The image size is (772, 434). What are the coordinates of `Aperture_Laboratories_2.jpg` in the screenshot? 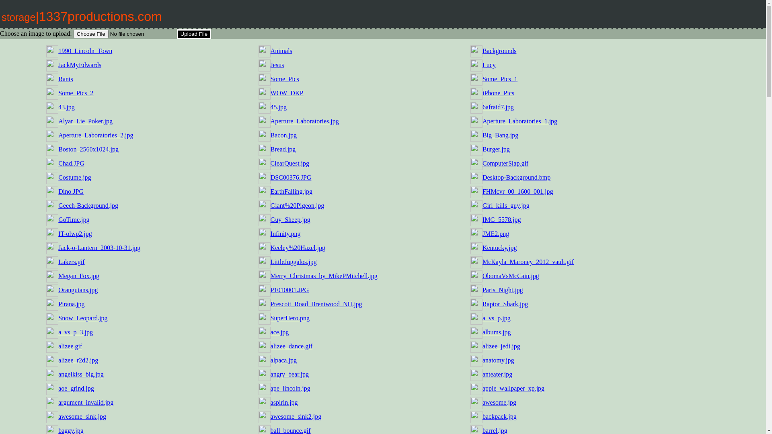 It's located at (96, 135).